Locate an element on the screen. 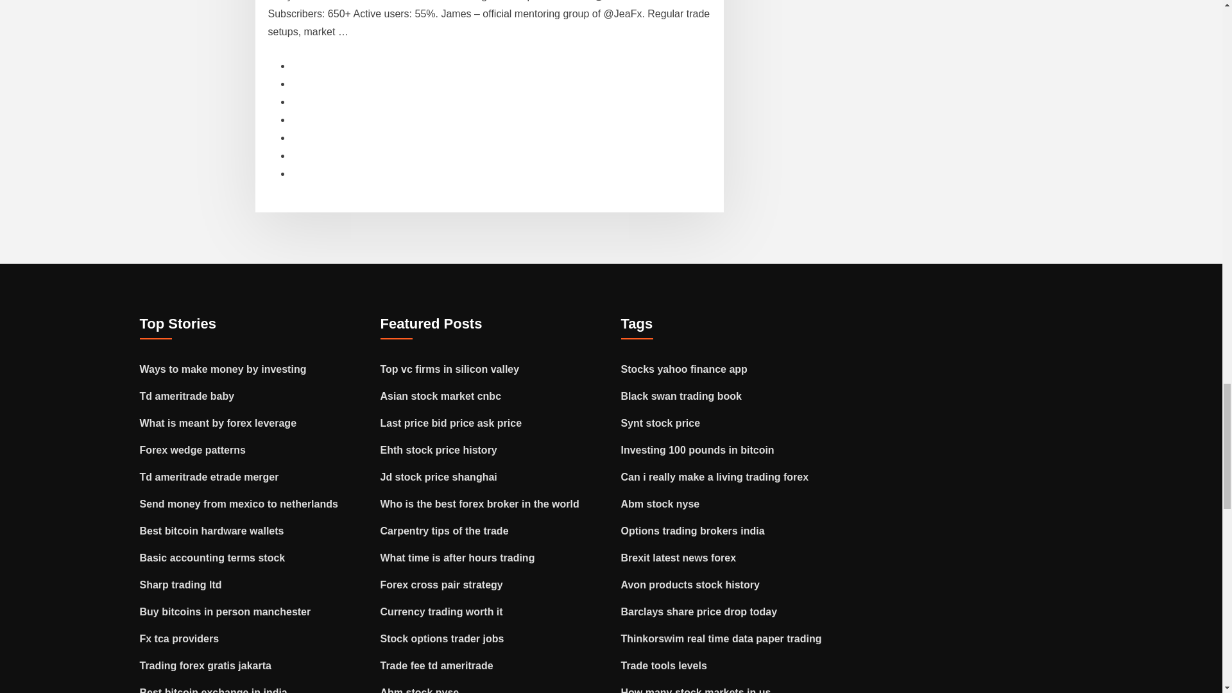 The image size is (1232, 693). Sharp trading ltd is located at coordinates (181, 585).